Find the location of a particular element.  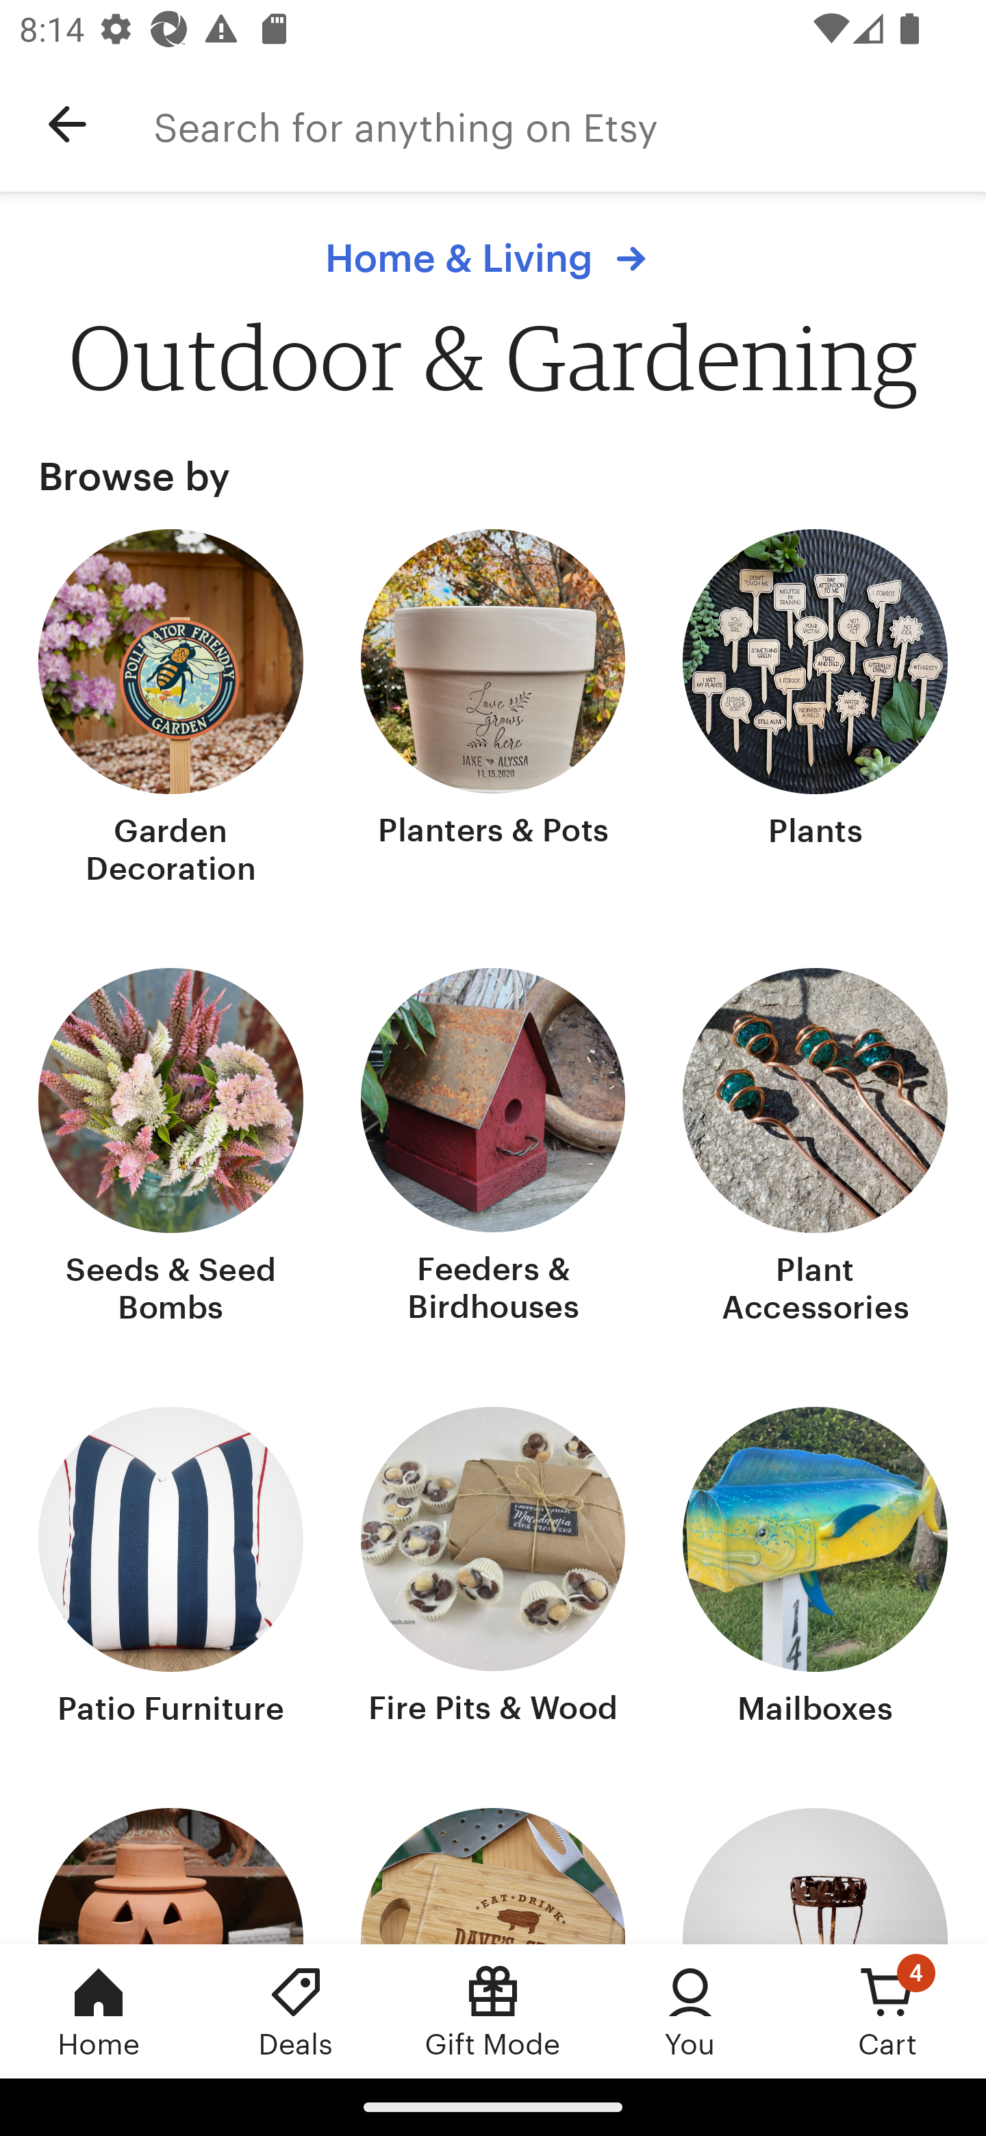

Fire Pits & Wood is located at coordinates (493, 1570).